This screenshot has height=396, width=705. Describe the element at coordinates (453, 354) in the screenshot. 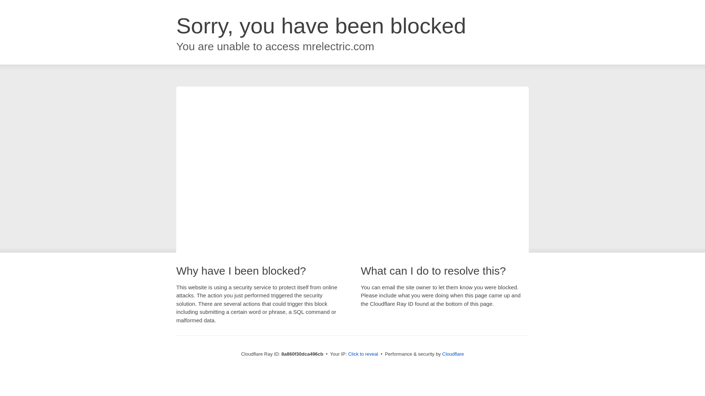

I see `Cloudflare` at that location.